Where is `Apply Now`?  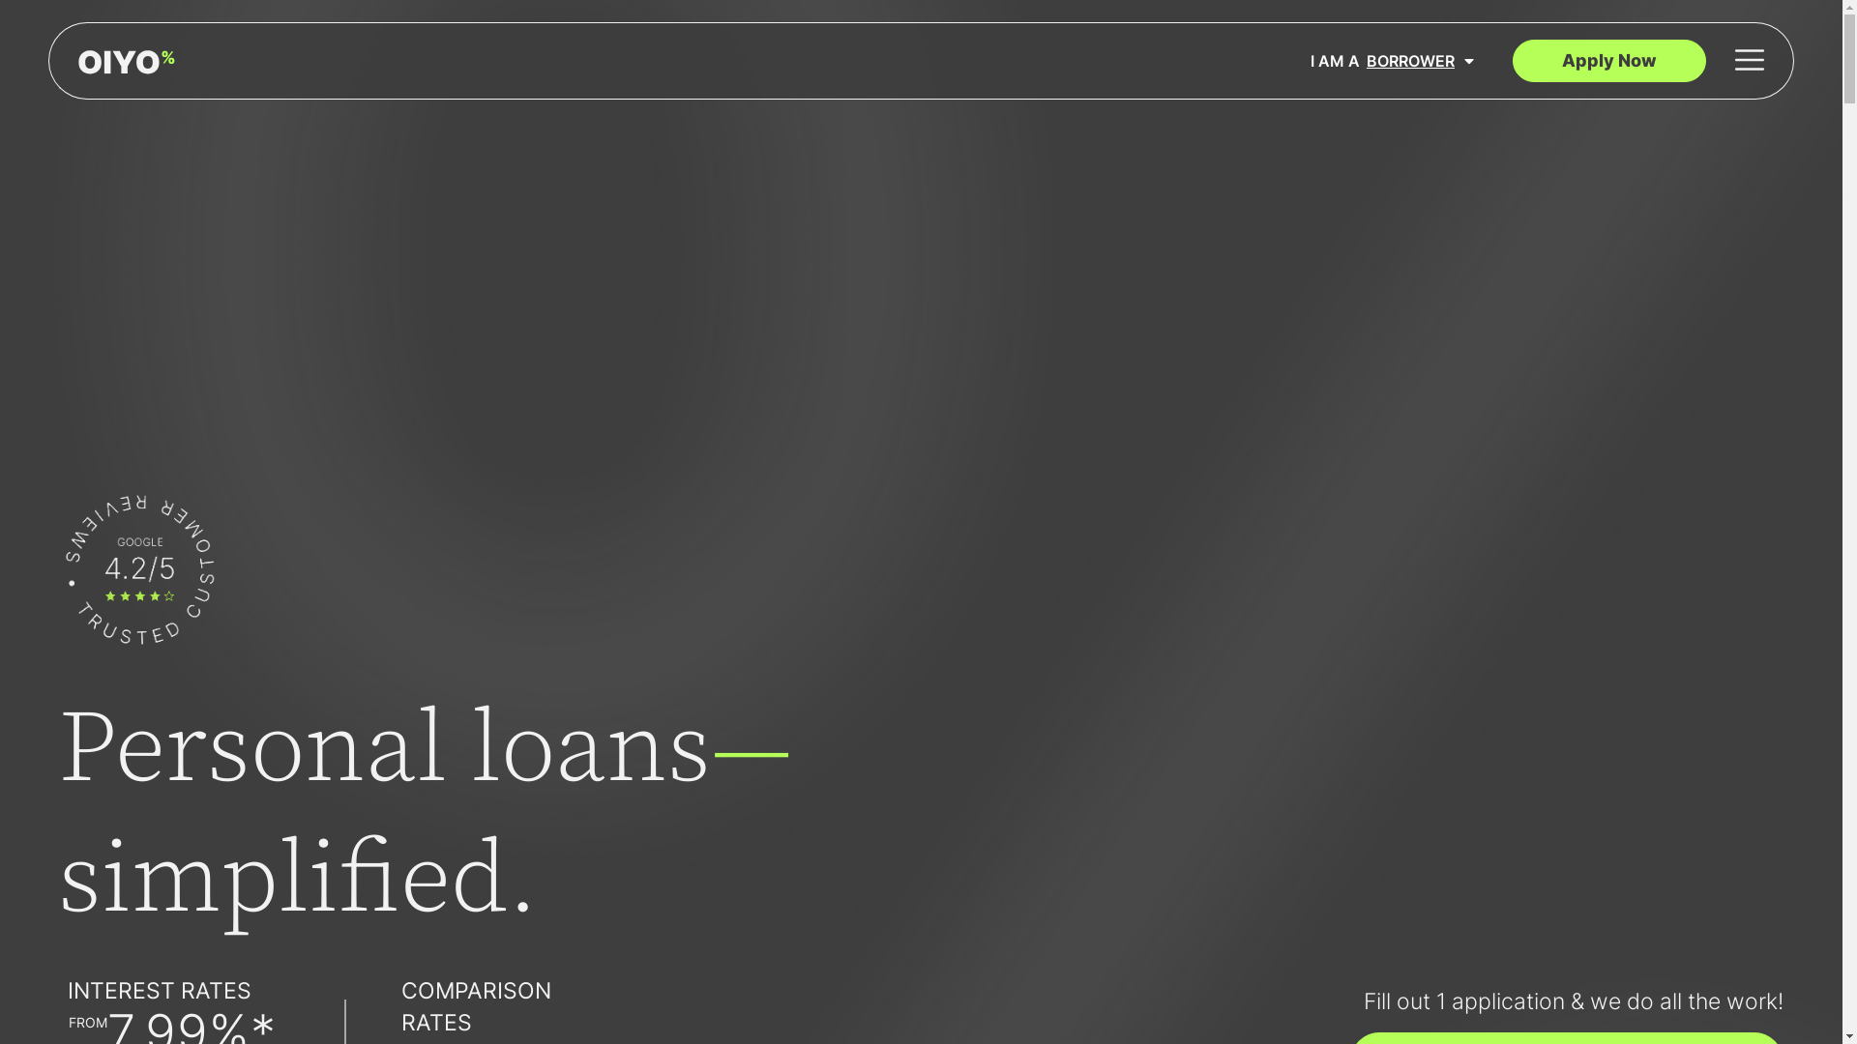
Apply Now is located at coordinates (1609, 61).